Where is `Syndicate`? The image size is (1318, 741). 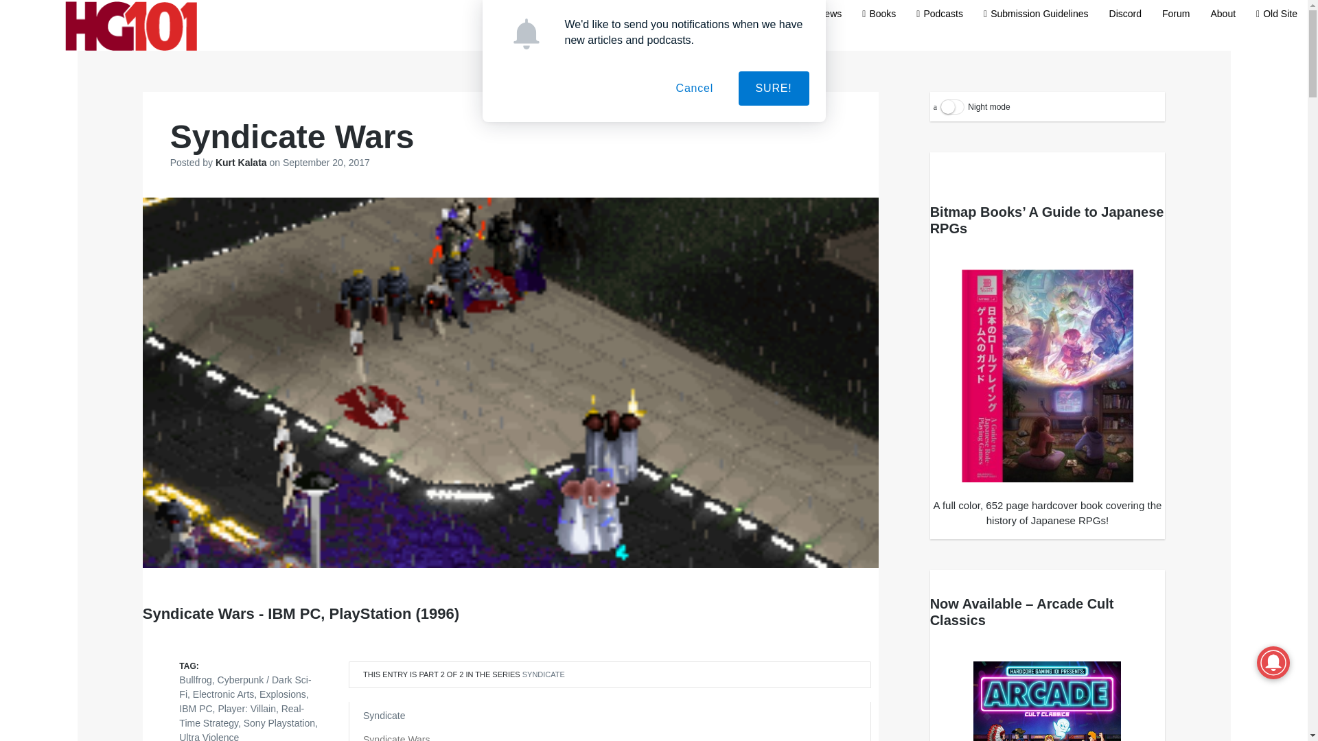 Syndicate is located at coordinates (384, 715).